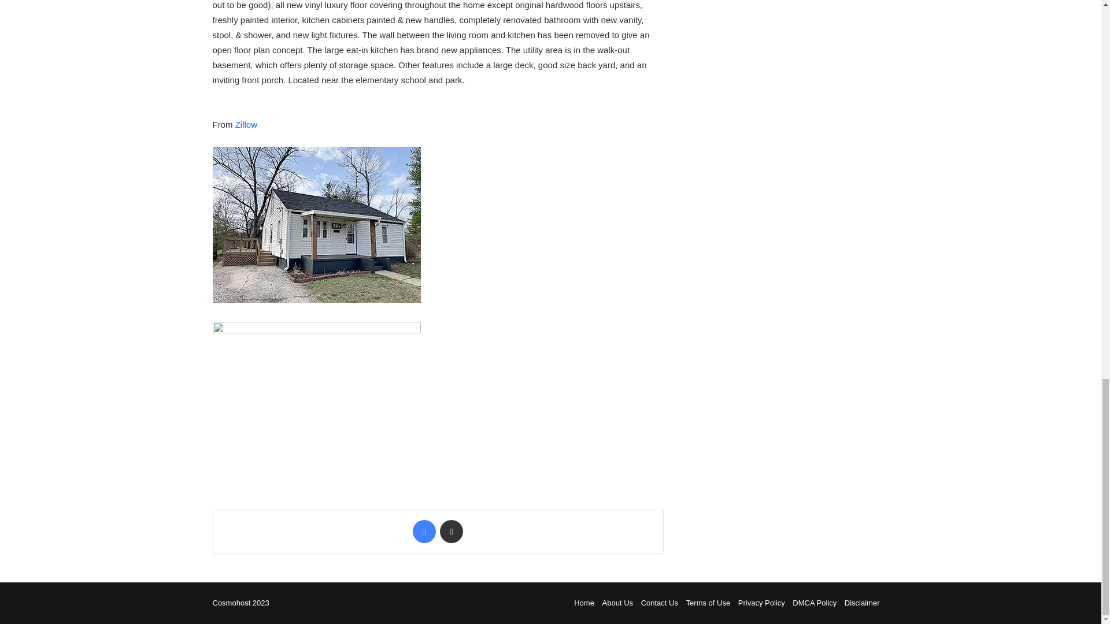  What do you see at coordinates (247, 124) in the screenshot?
I see `Zillow ` at bounding box center [247, 124].